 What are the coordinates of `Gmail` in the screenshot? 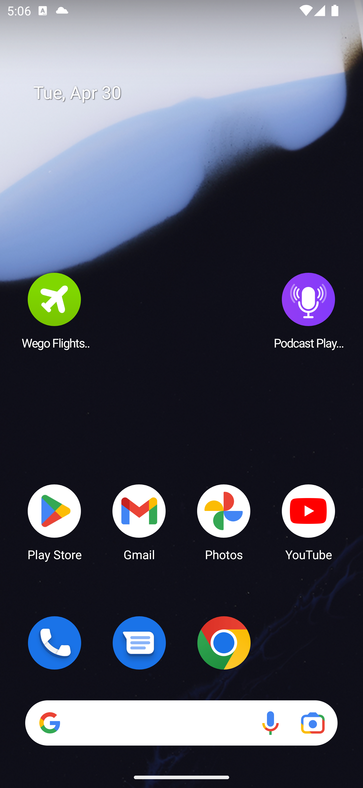 It's located at (139, 522).